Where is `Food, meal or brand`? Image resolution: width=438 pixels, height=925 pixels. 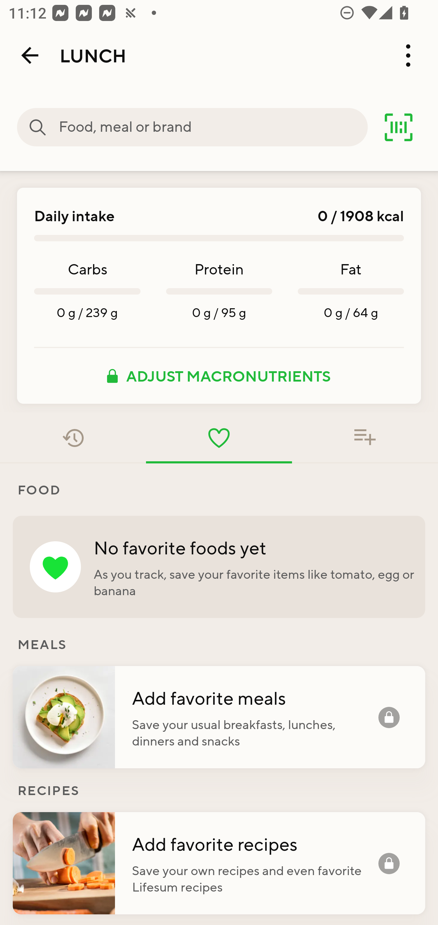 Food, meal or brand is located at coordinates (38, 127).